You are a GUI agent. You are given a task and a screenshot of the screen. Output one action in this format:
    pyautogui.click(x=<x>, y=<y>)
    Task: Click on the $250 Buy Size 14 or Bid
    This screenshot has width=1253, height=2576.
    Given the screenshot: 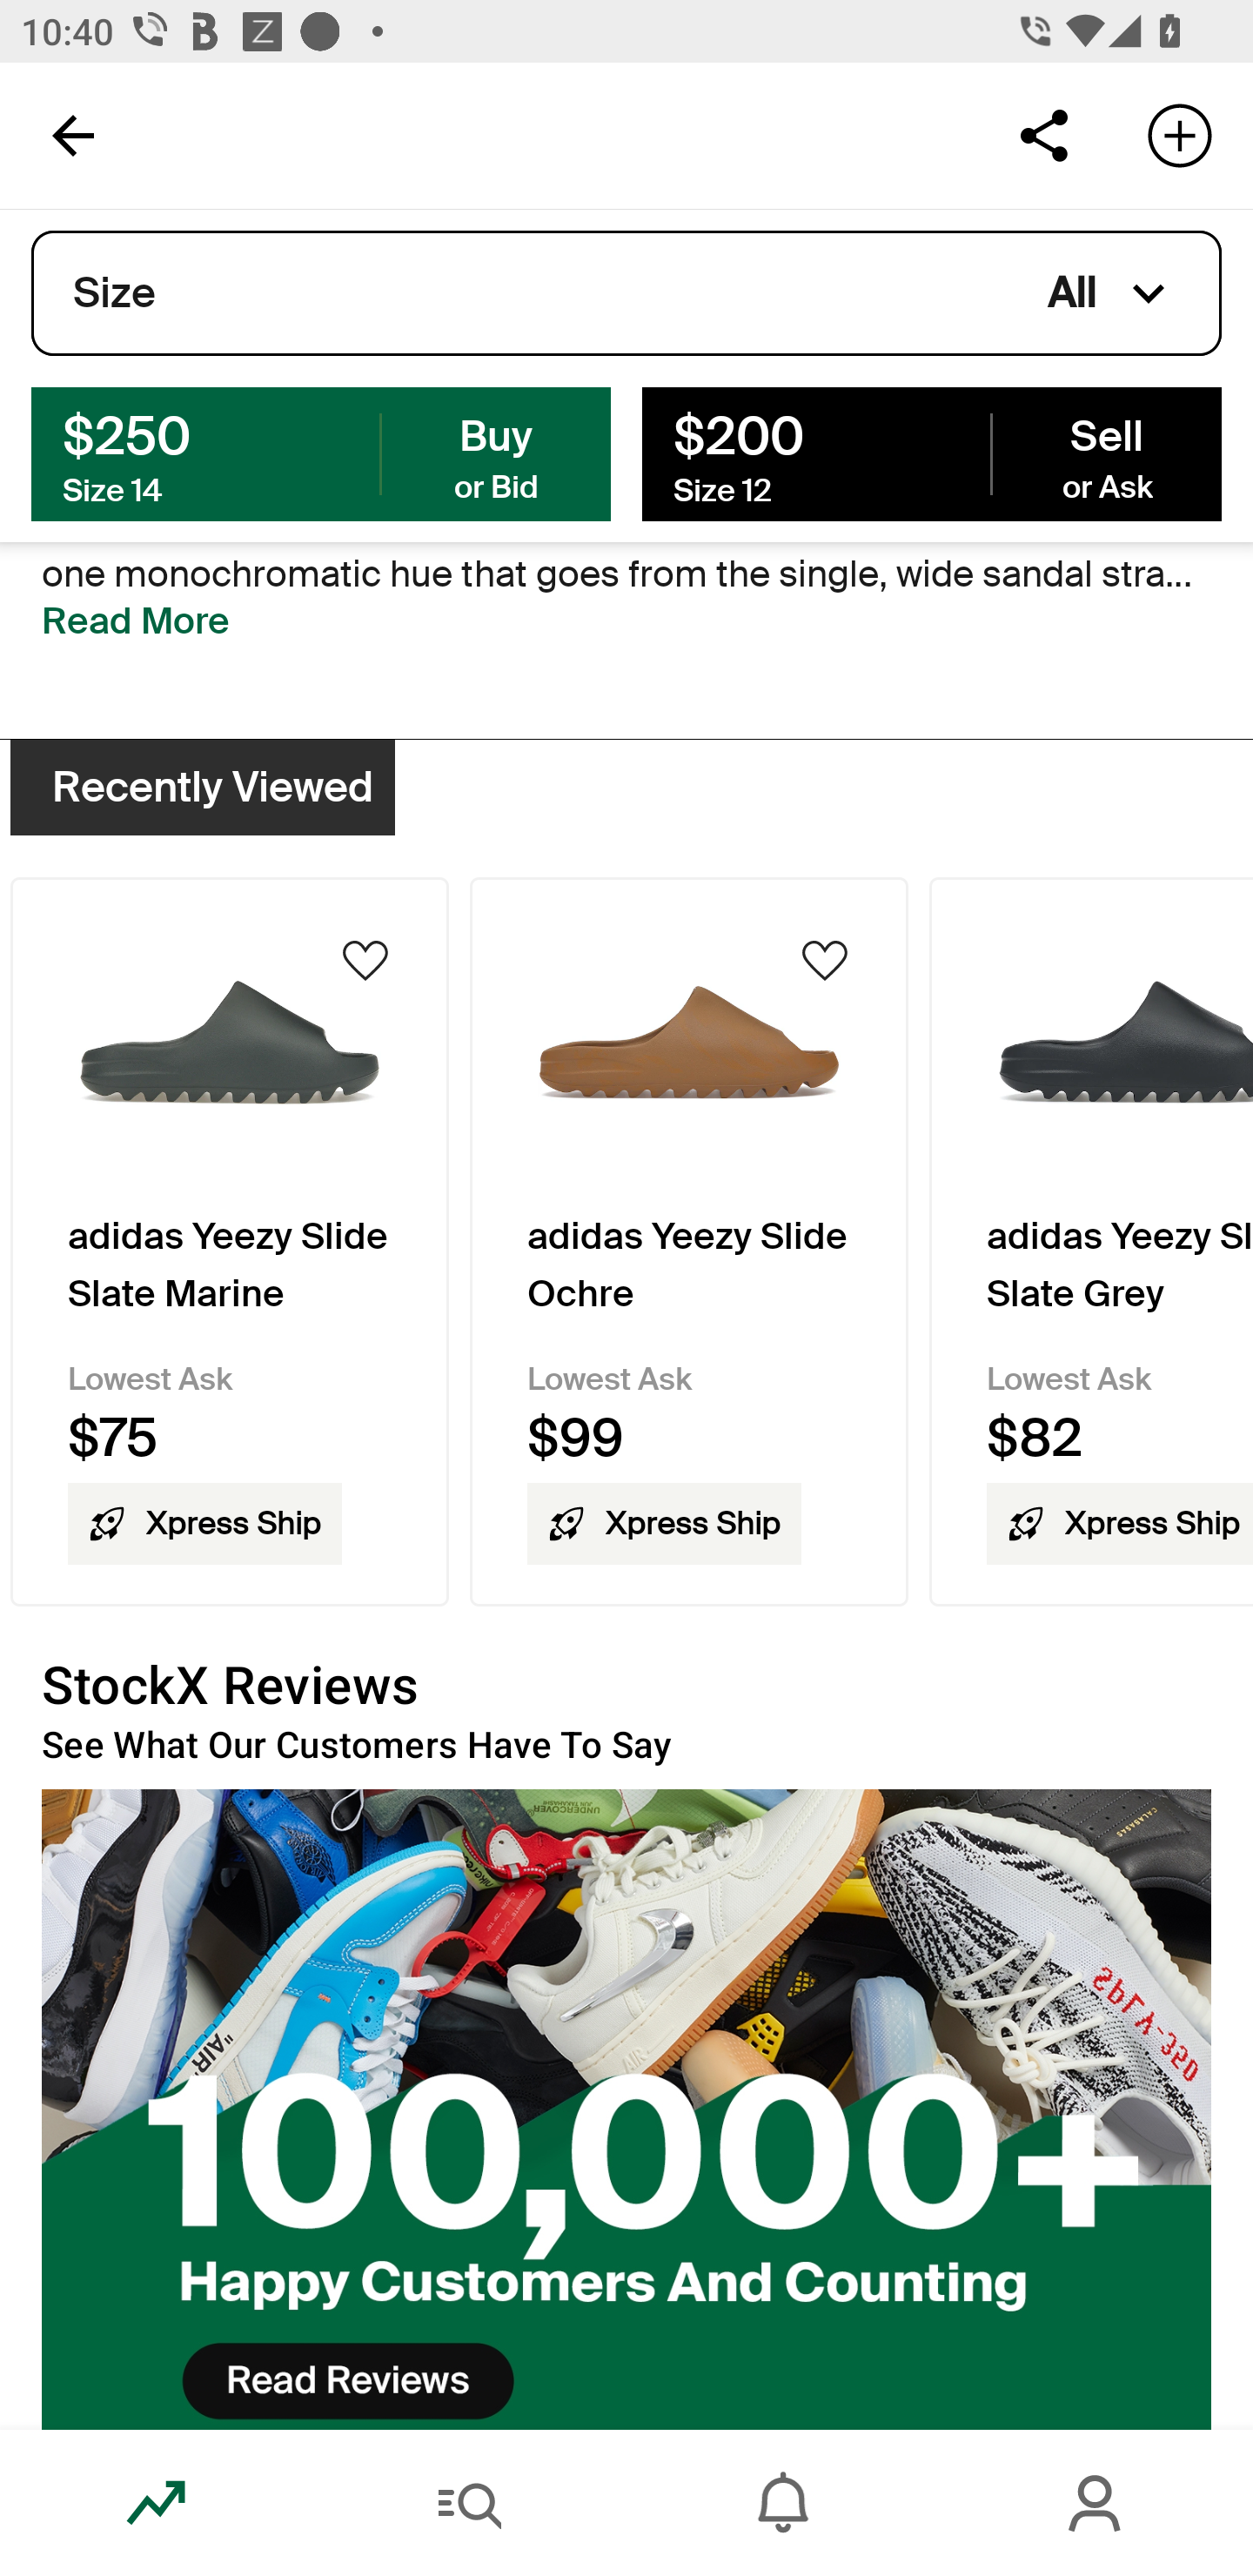 What is the action you would take?
    pyautogui.click(x=321, y=453)
    